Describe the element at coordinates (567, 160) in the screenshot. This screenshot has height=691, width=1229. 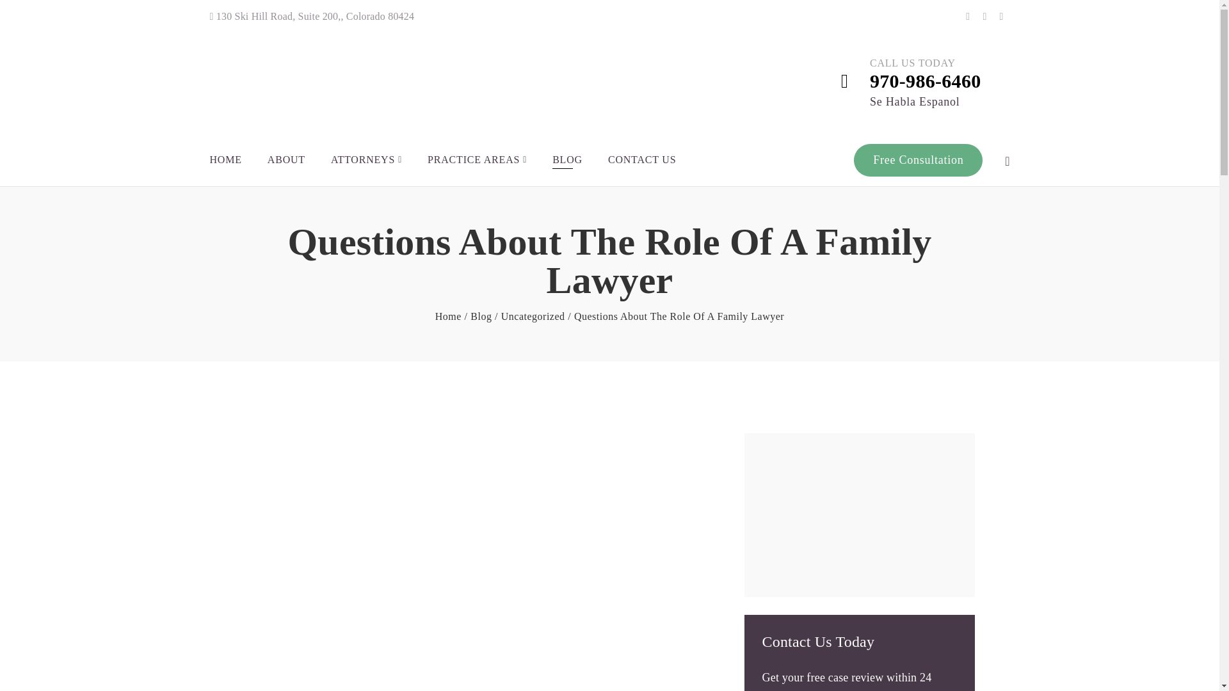
I see `BLOG` at that location.